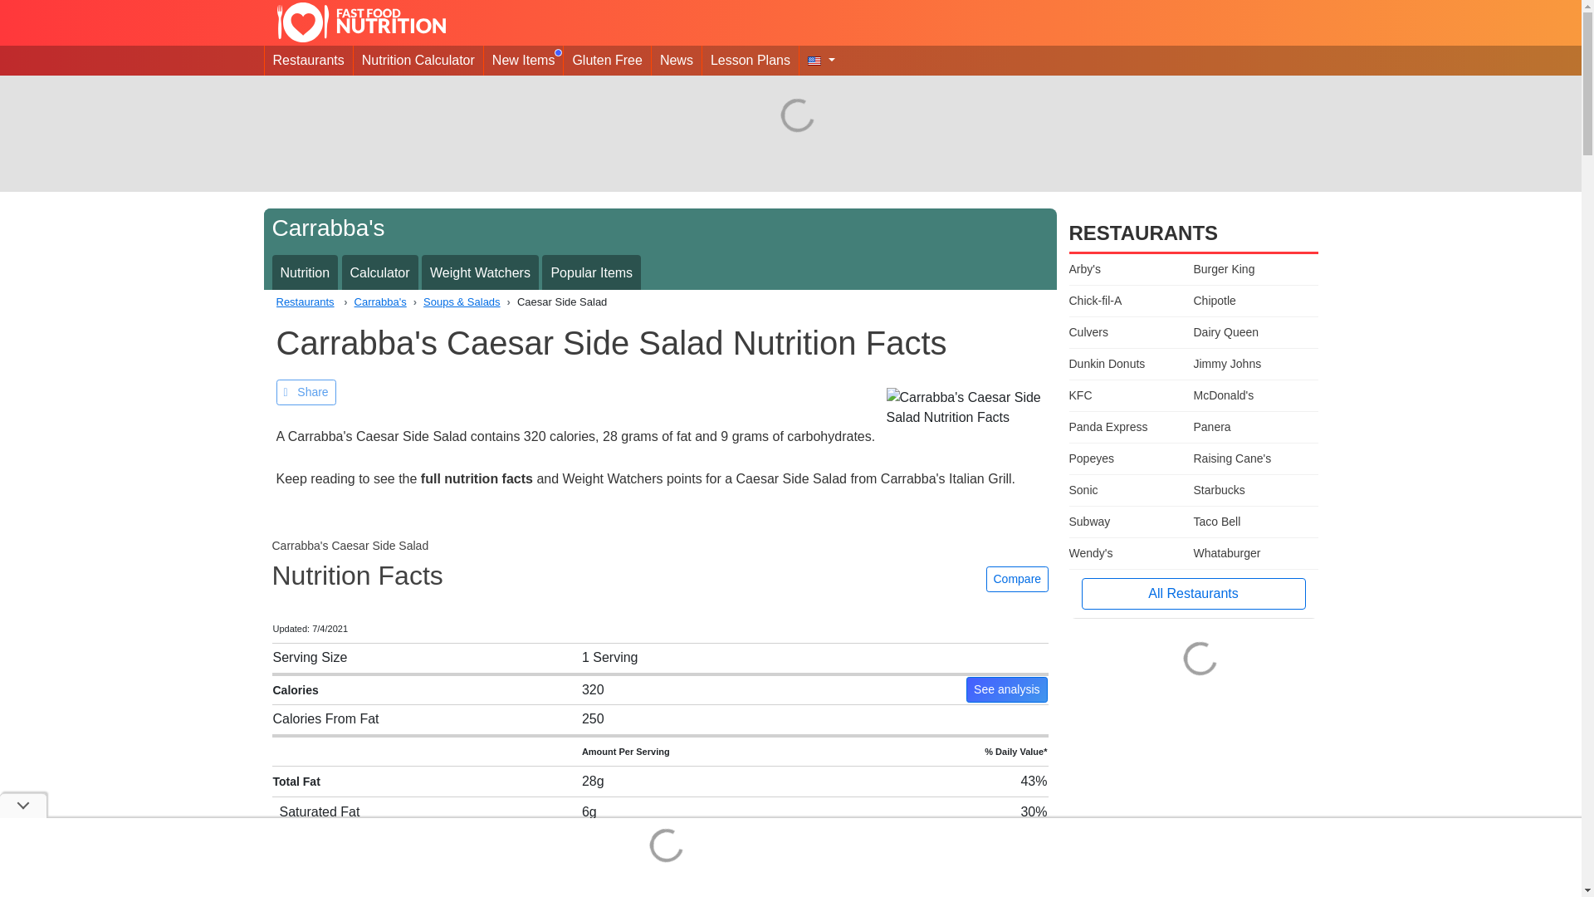  I want to click on Saturated Fat, so click(319, 811).